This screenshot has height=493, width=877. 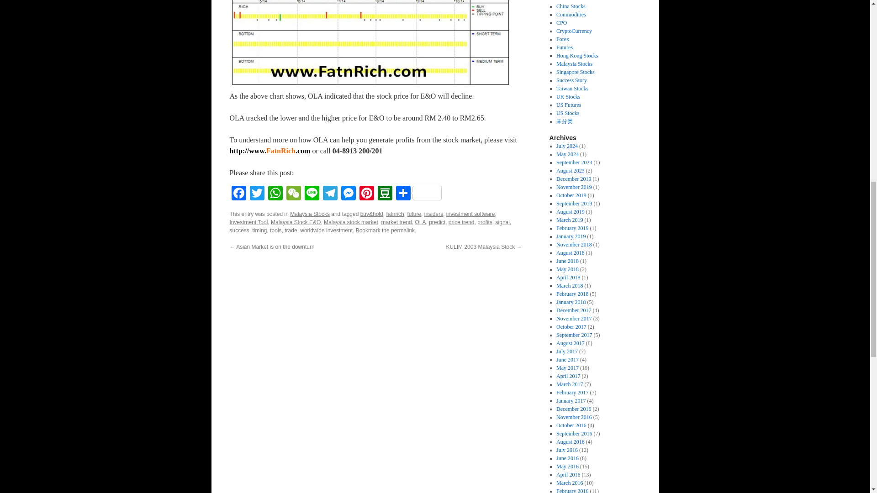 I want to click on predict, so click(x=437, y=222).